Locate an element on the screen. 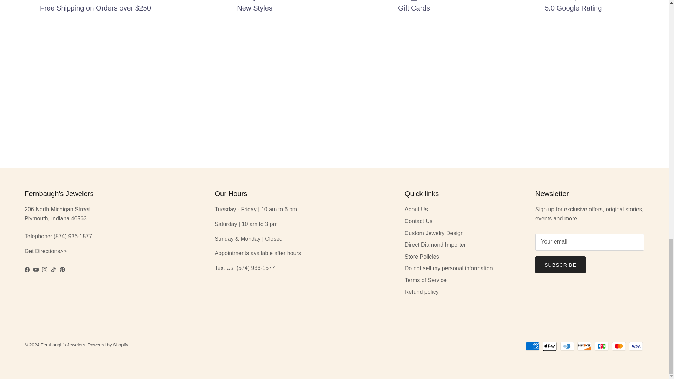 Image resolution: width=674 pixels, height=379 pixels. Fernbaugh's Jewelers on TikTok is located at coordinates (53, 270).